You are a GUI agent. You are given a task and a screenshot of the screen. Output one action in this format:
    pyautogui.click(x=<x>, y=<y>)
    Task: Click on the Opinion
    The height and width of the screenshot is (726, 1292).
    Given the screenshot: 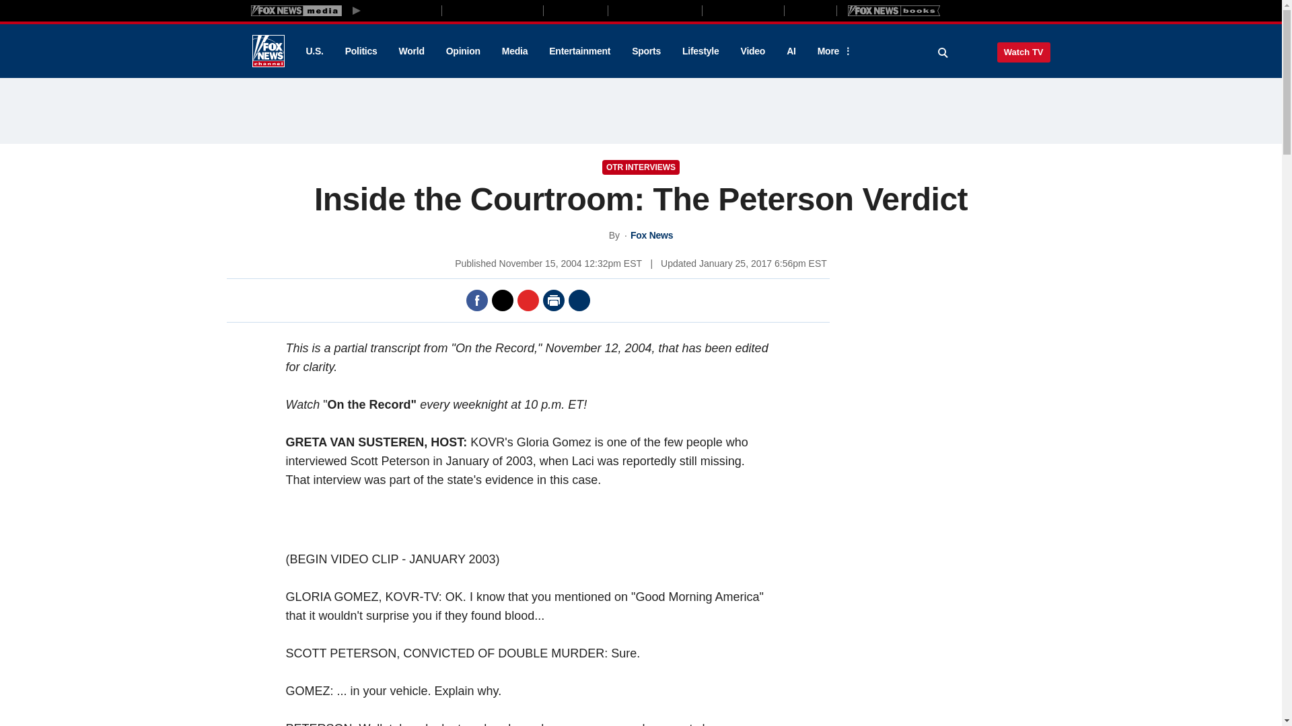 What is the action you would take?
    pyautogui.click(x=463, y=51)
    